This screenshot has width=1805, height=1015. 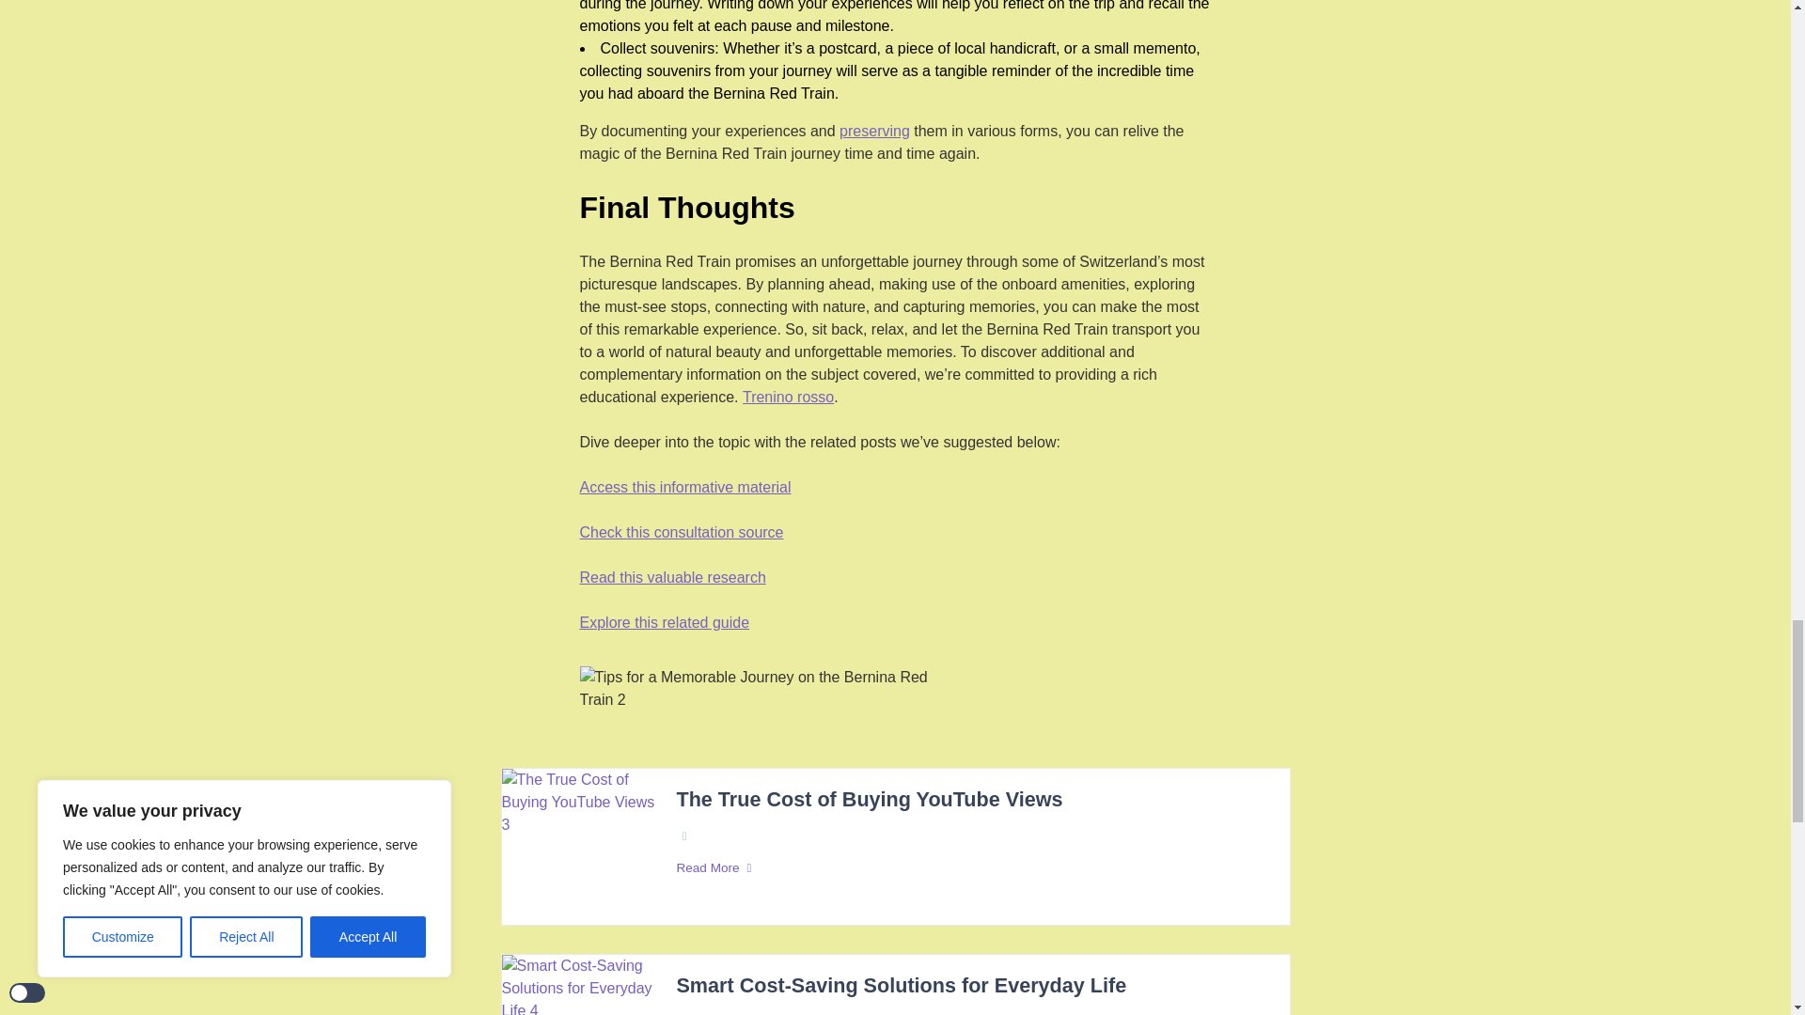 What do you see at coordinates (681, 532) in the screenshot?
I see `Check this consultation source` at bounding box center [681, 532].